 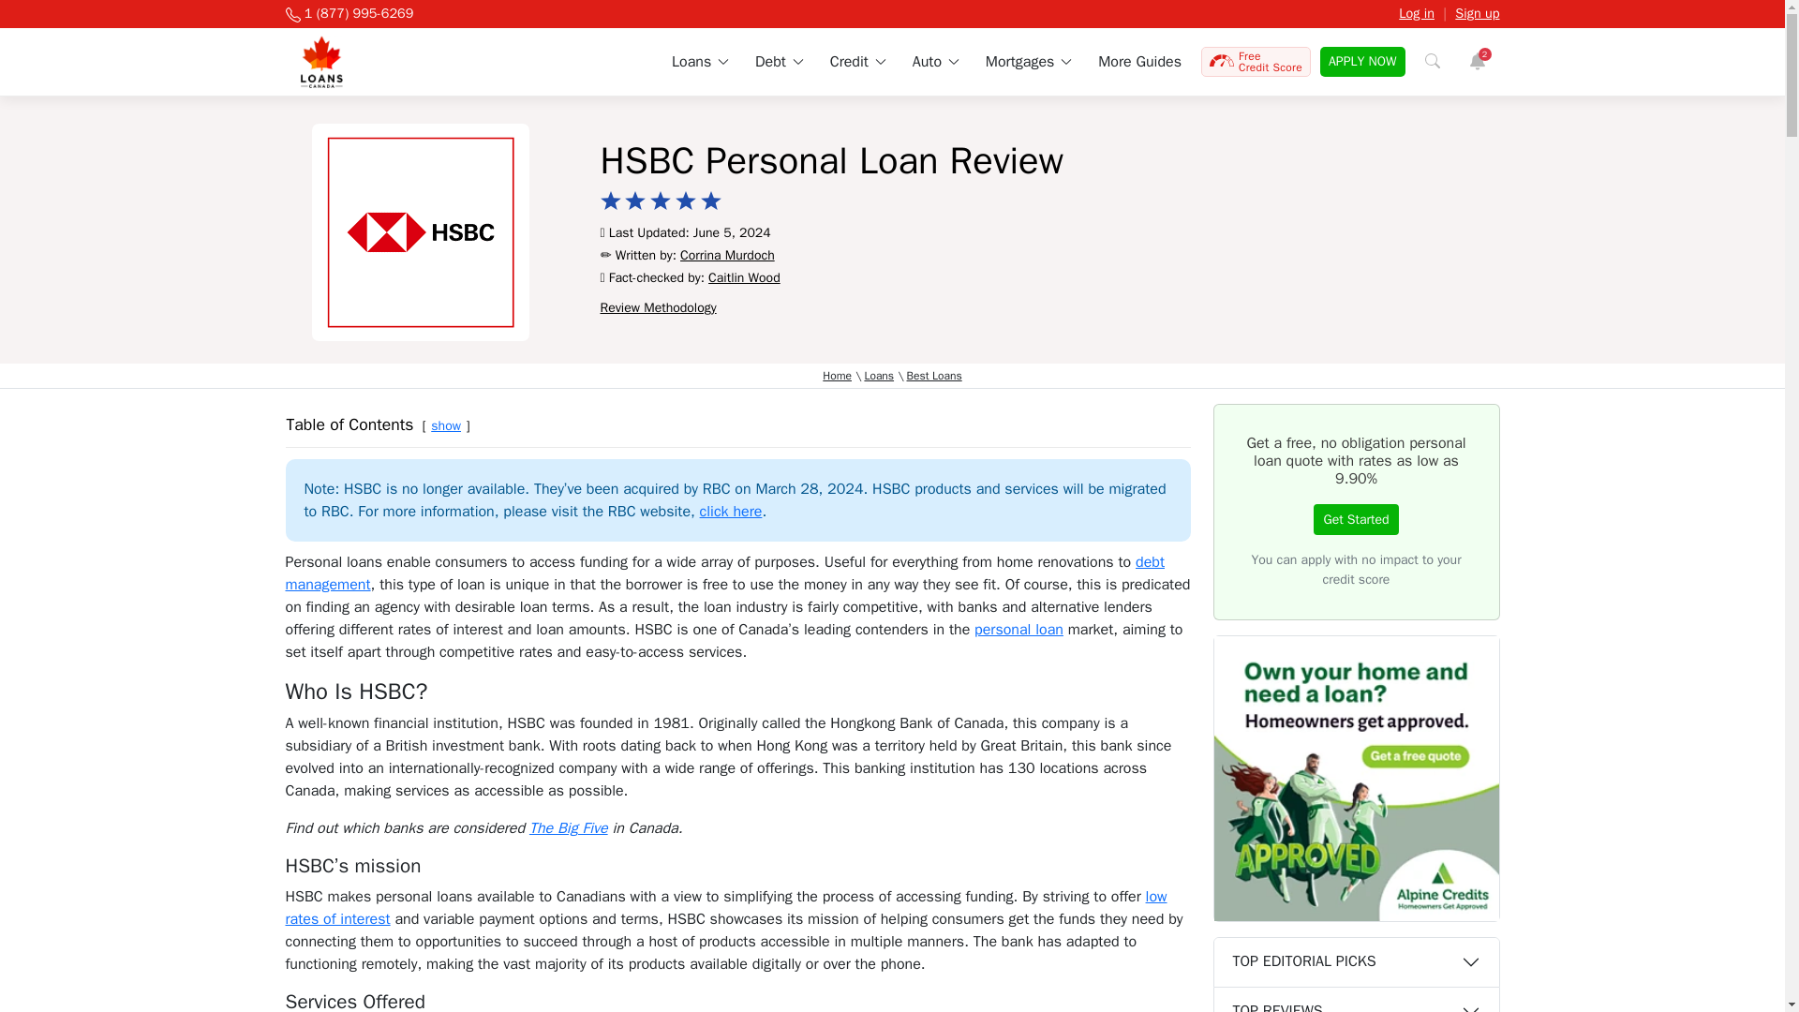 I want to click on Log in, so click(x=1417, y=13).